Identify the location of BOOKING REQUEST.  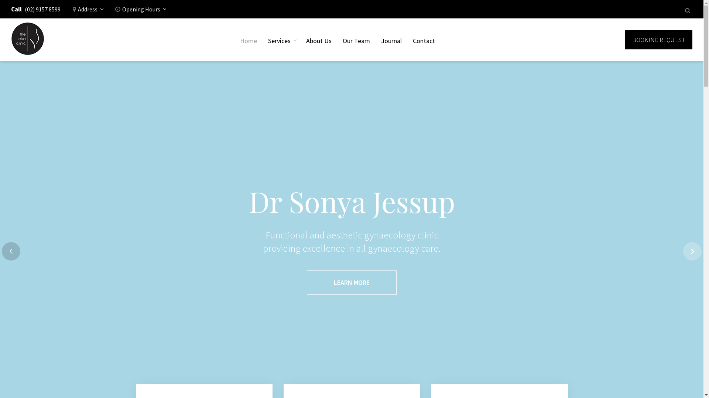
(659, 40).